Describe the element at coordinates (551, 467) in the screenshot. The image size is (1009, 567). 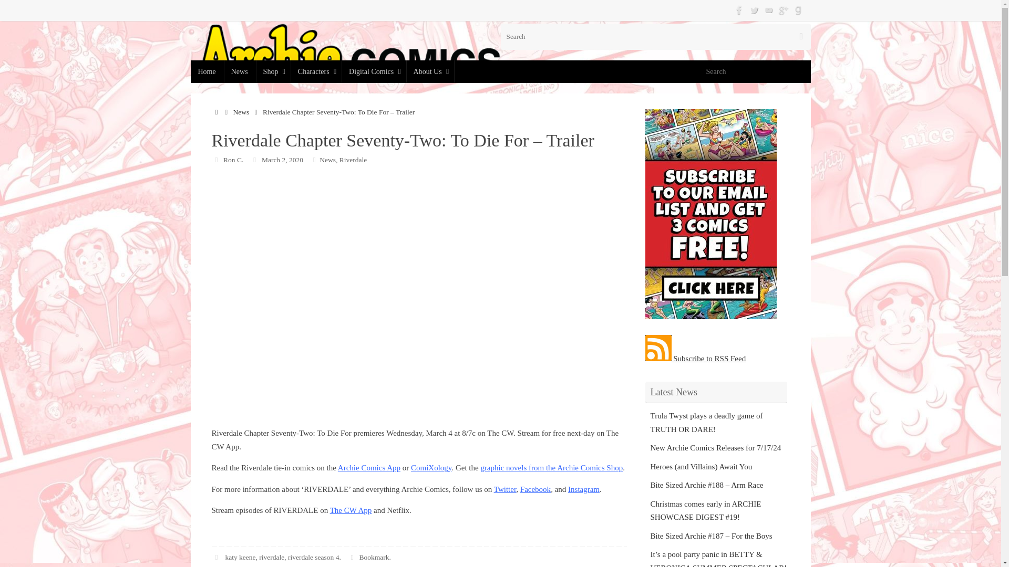
I see `graphic novels from the Archie Comics Shop` at that location.